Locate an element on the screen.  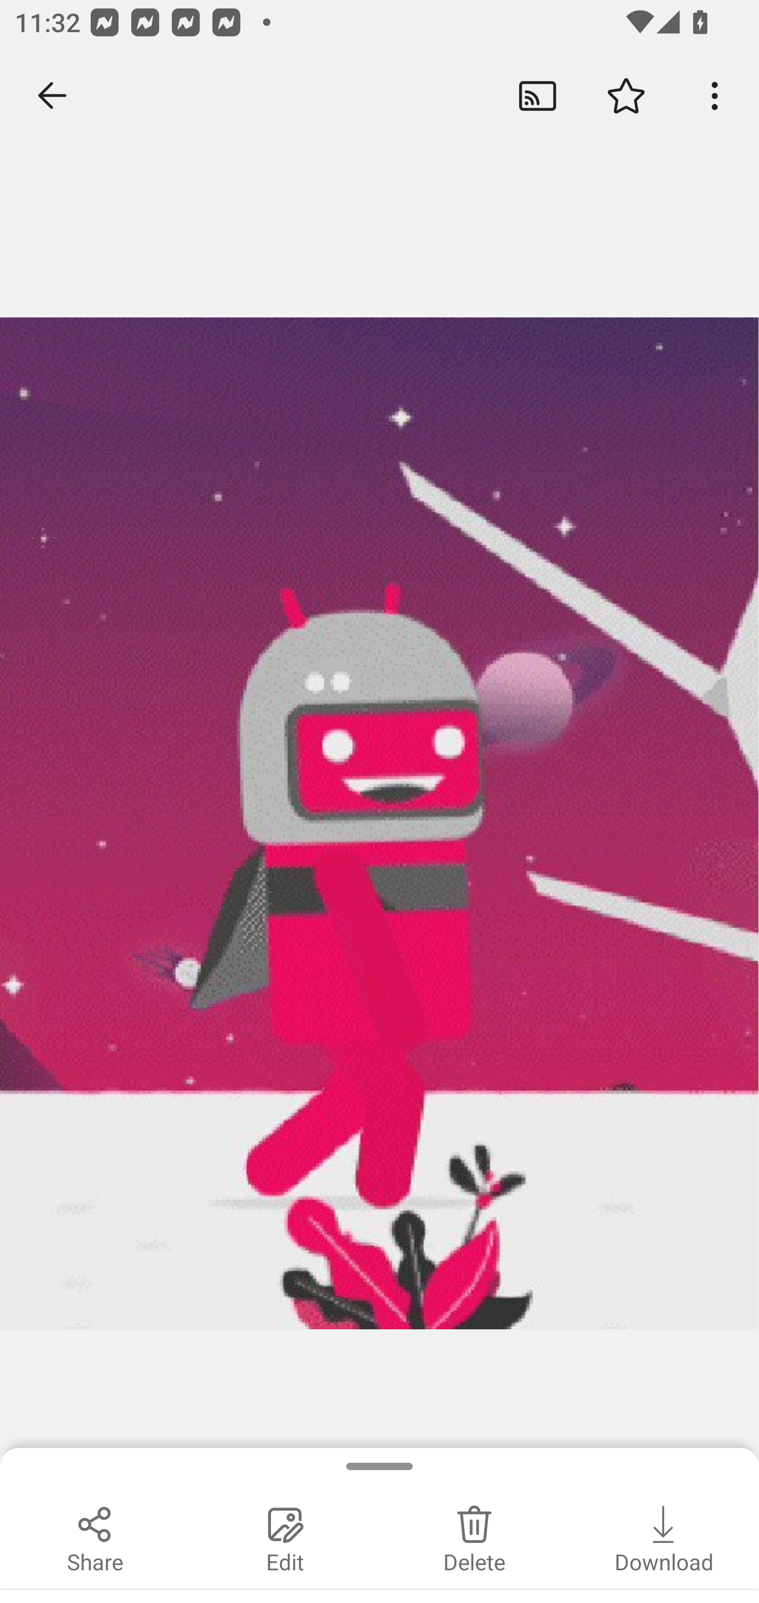
Add to Favorites button is located at coordinates (626, 96).